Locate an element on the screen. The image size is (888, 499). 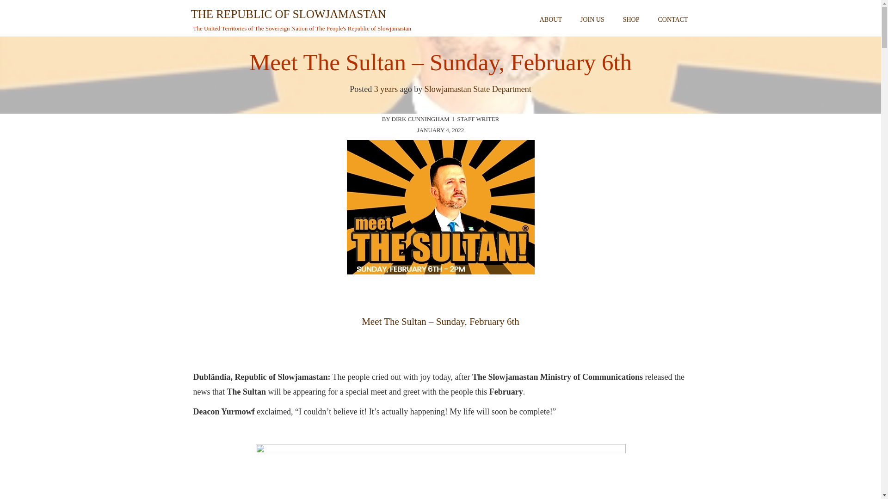
ABOUT is located at coordinates (550, 19).